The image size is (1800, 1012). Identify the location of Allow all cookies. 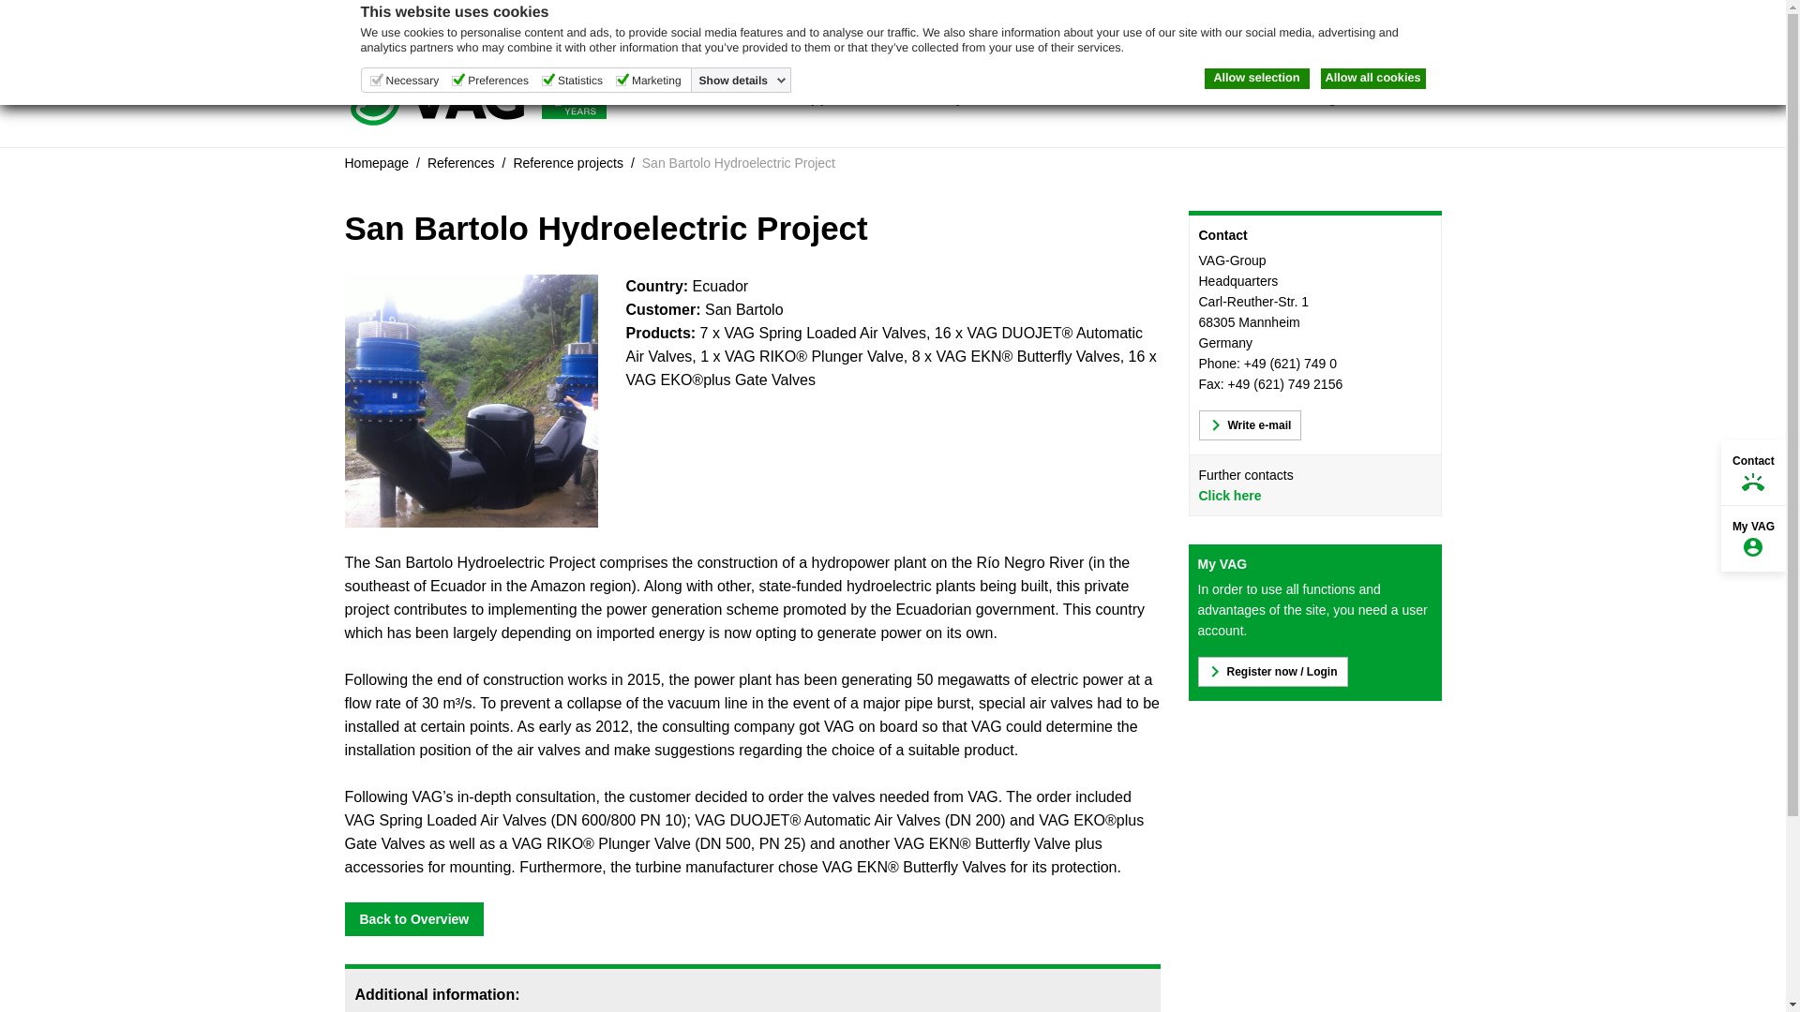
(1372, 79).